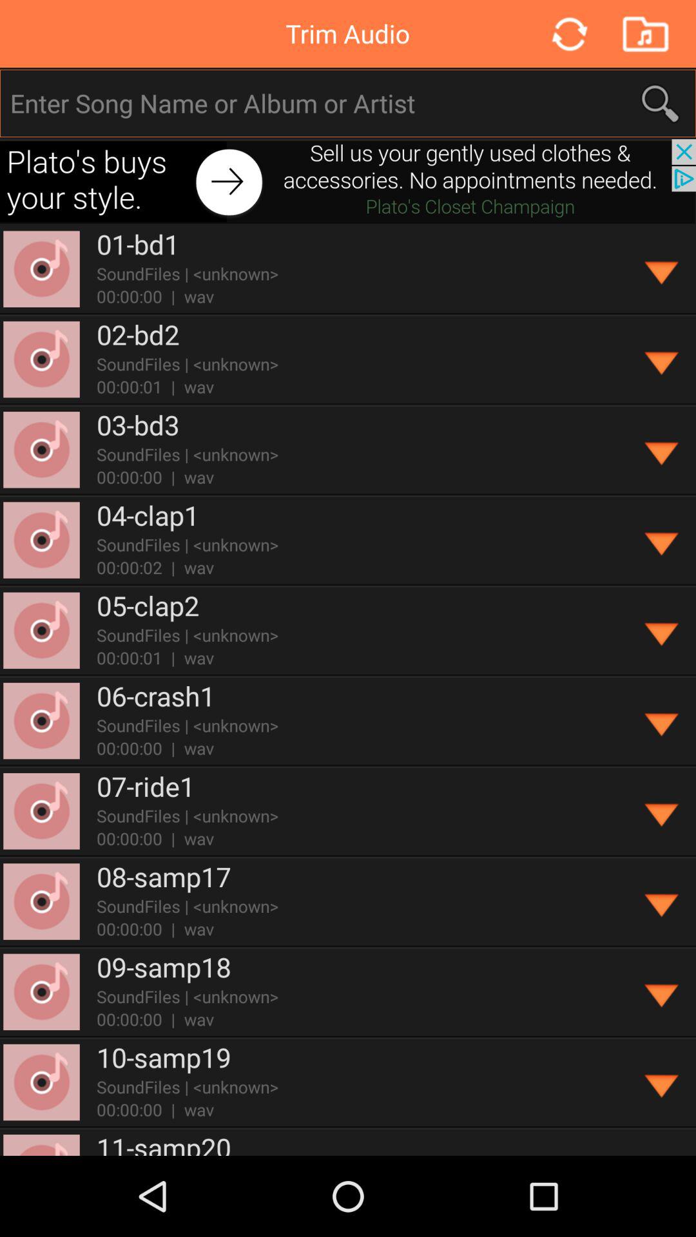  Describe the element at coordinates (662, 1082) in the screenshot. I see `download selection` at that location.